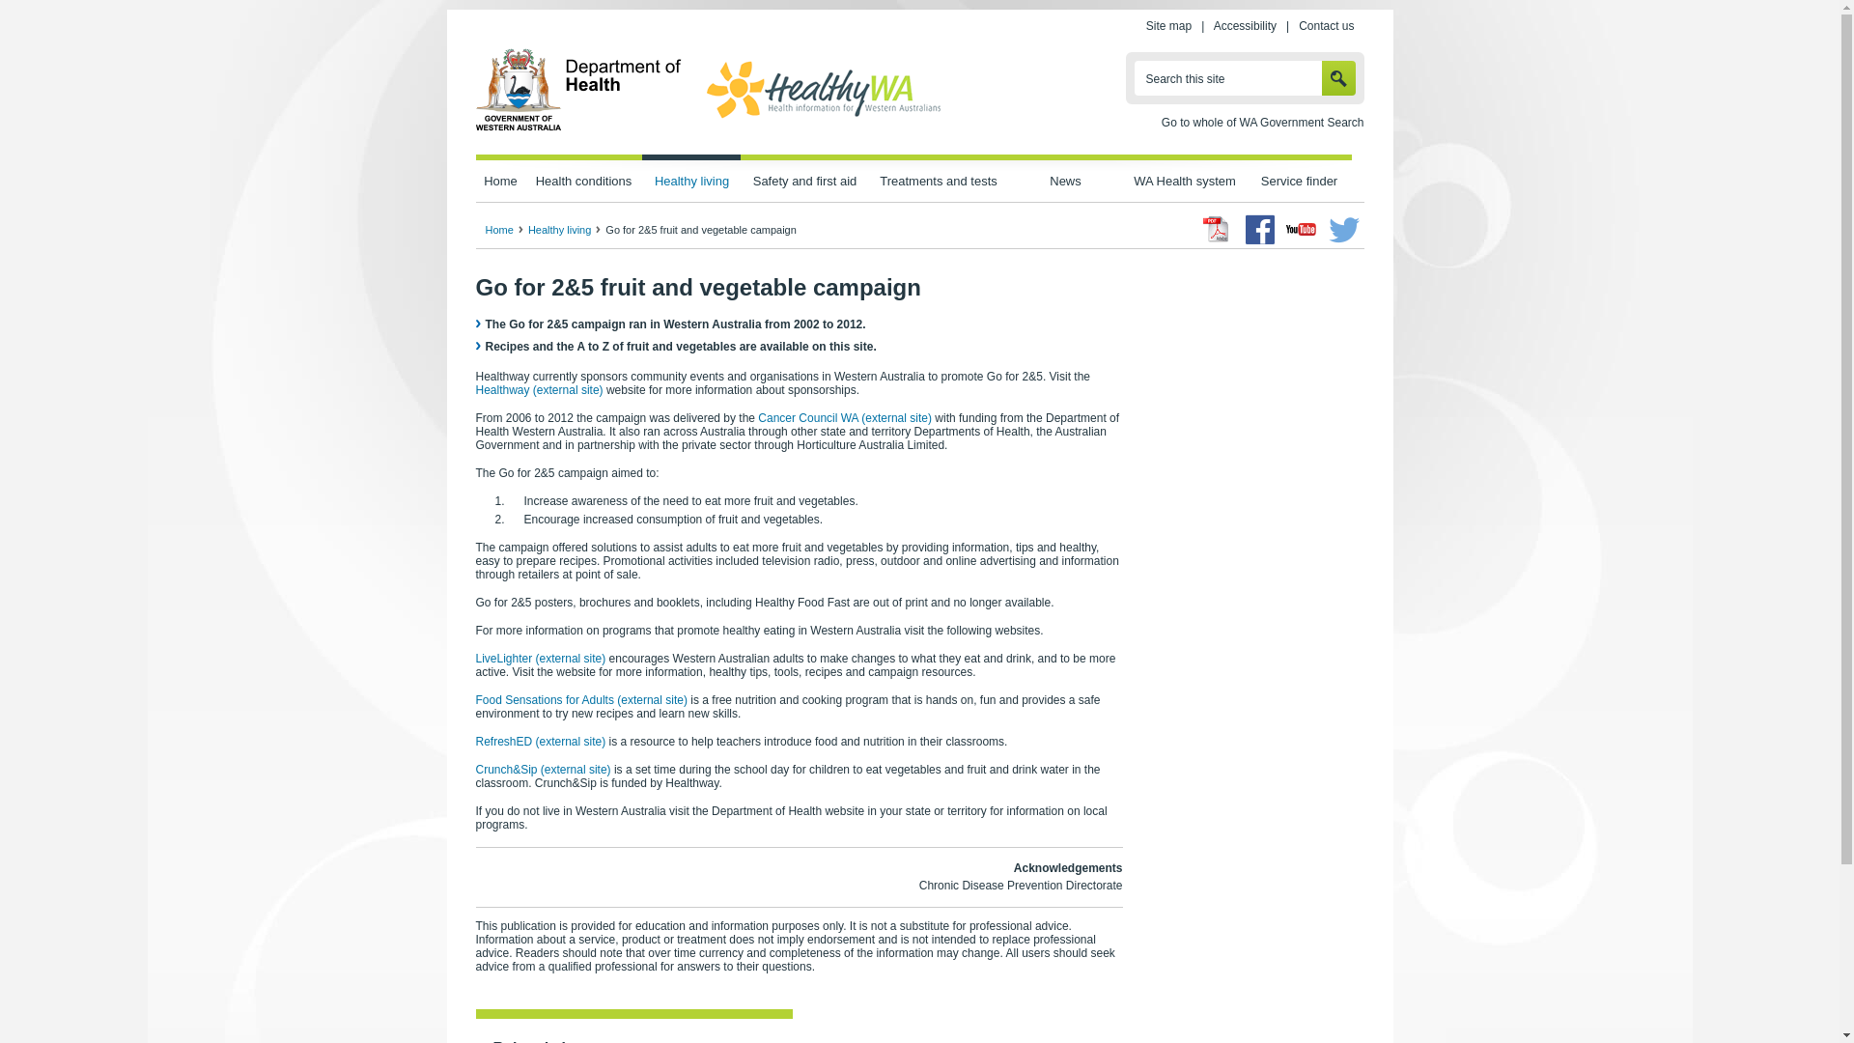 Image resolution: width=1854 pixels, height=1043 pixels. I want to click on Healthy living, so click(564, 230).